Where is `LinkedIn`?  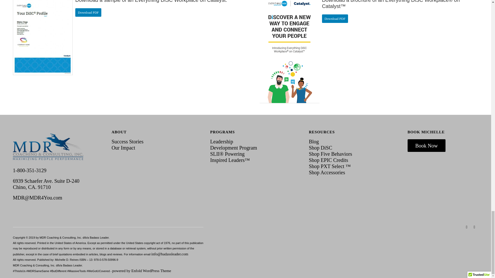
LinkedIn is located at coordinates (467, 227).